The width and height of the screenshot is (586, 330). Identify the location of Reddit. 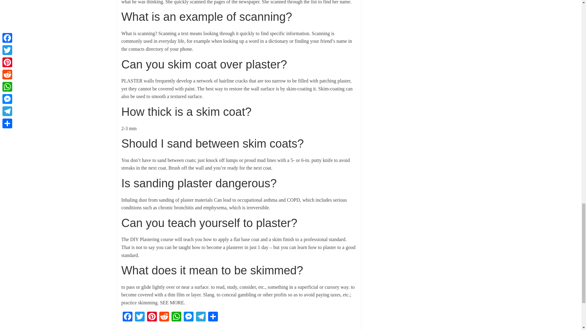
(164, 317).